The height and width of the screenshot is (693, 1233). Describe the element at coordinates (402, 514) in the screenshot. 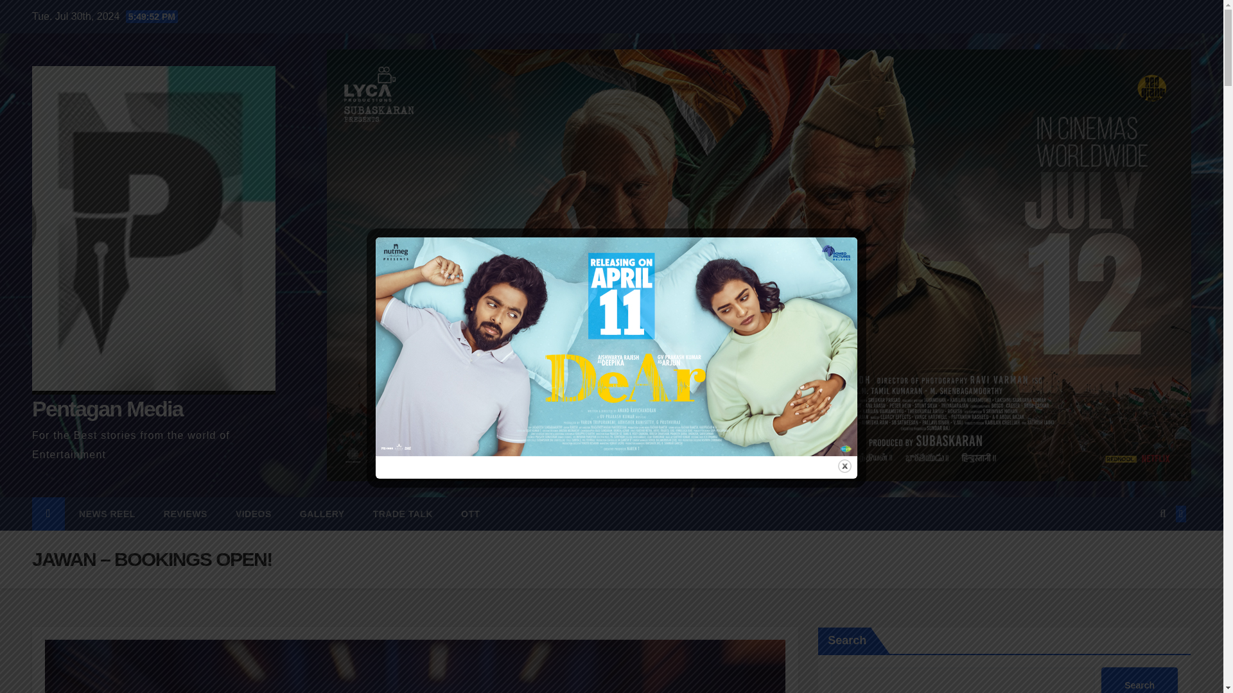

I see `Trade Talk` at that location.